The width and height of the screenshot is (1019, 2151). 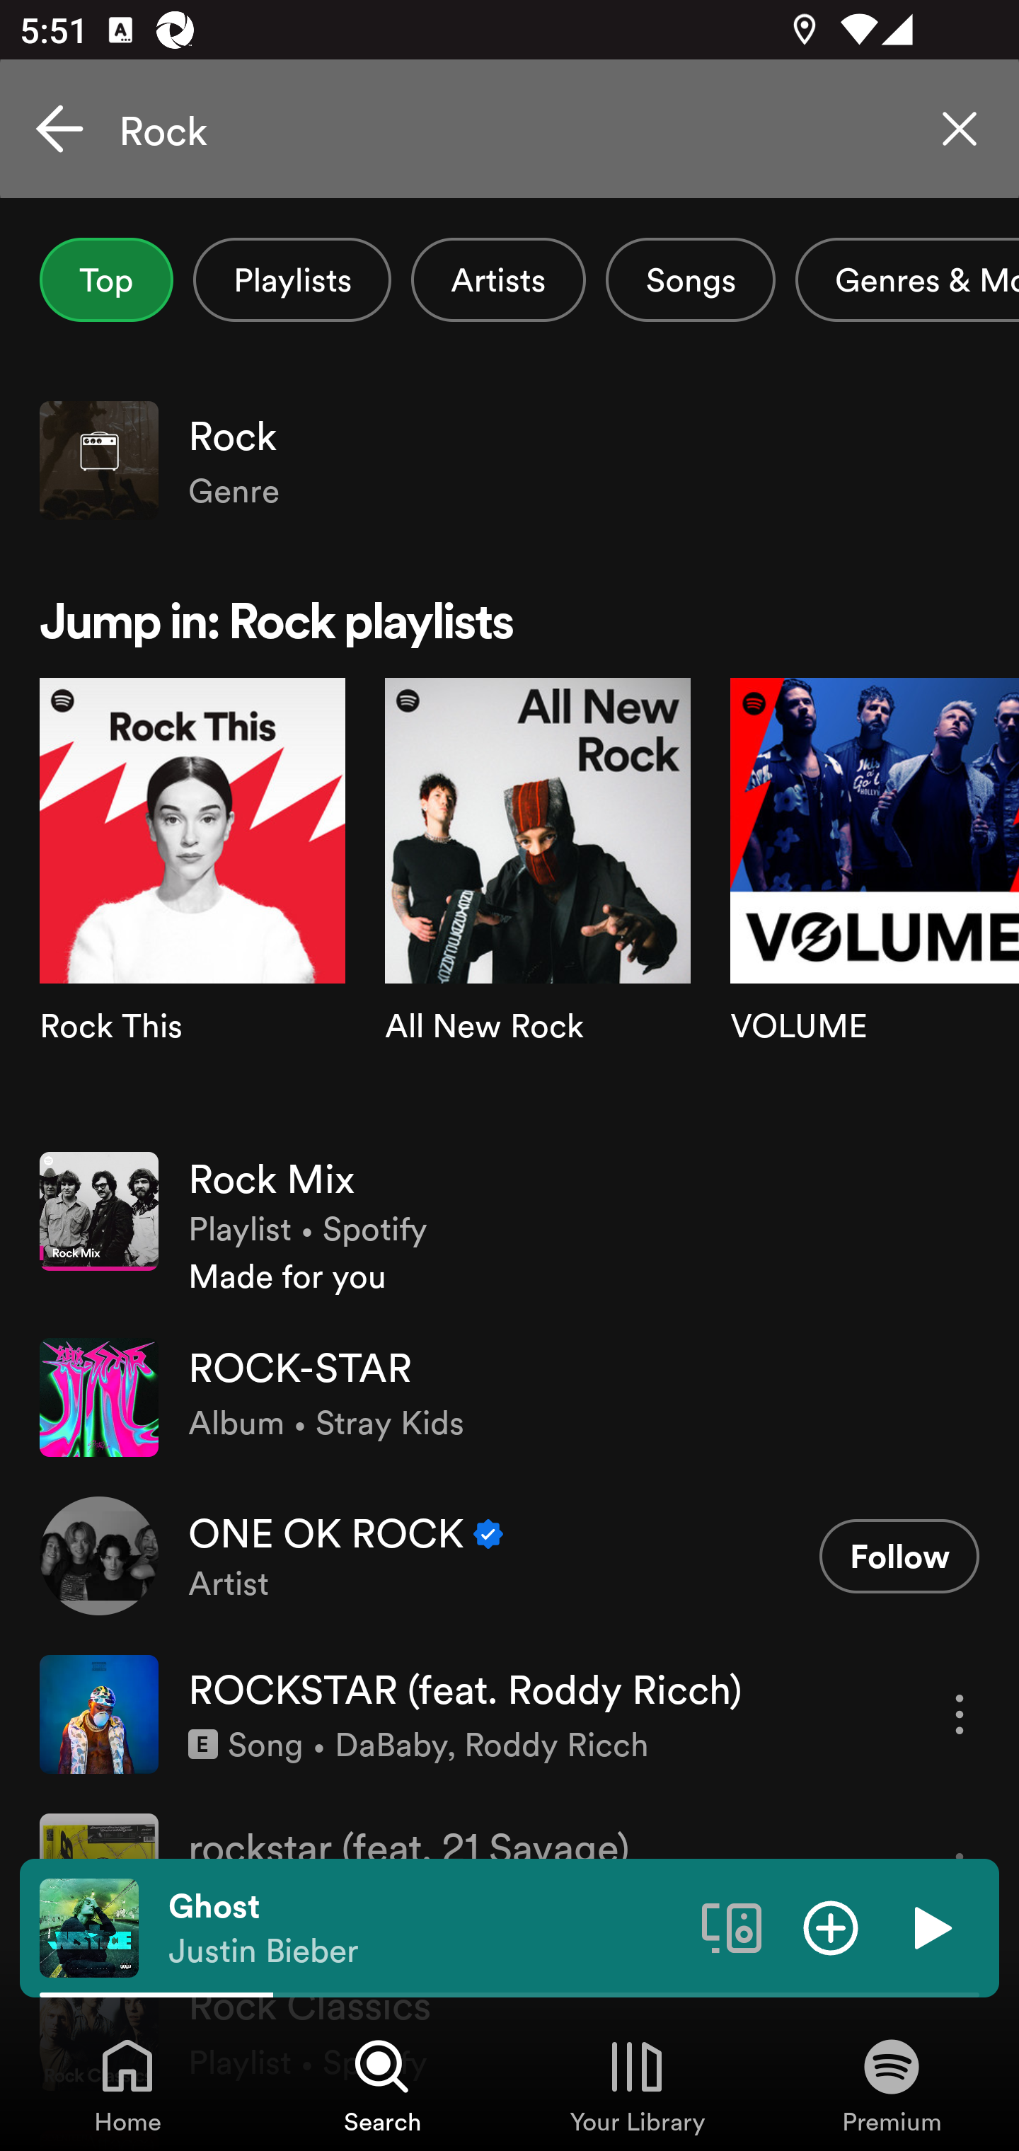 What do you see at coordinates (690, 279) in the screenshot?
I see `Songs` at bounding box center [690, 279].